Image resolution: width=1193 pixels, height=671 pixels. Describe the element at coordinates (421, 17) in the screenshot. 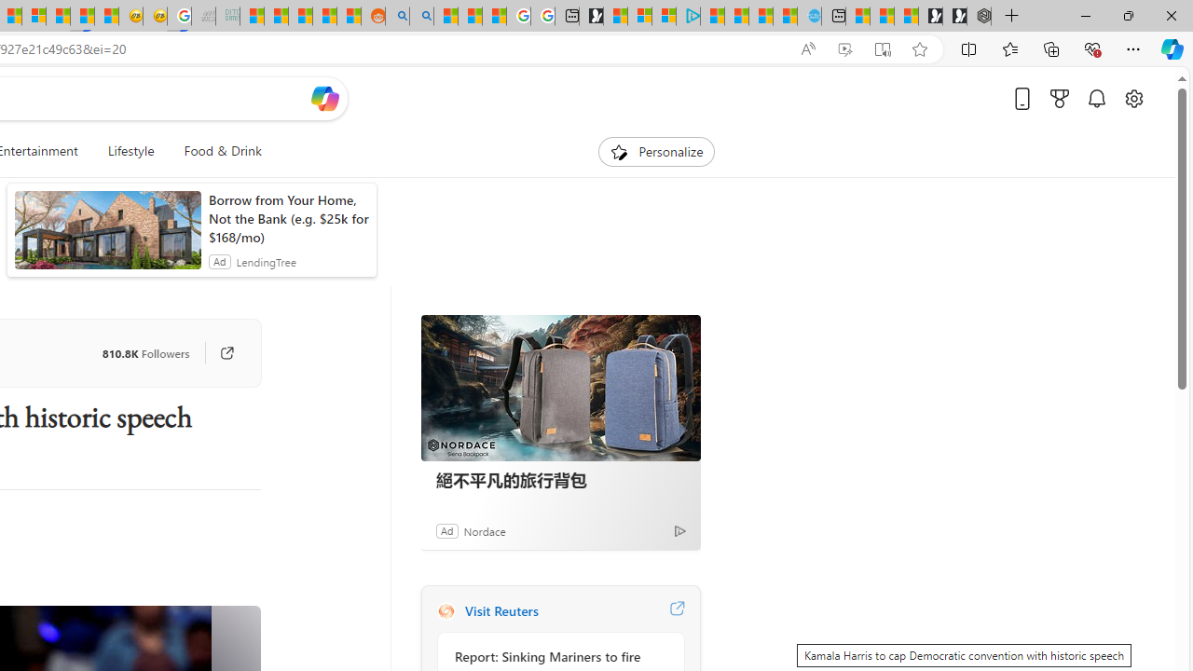

I see `Utah sues federal government - Search` at that location.